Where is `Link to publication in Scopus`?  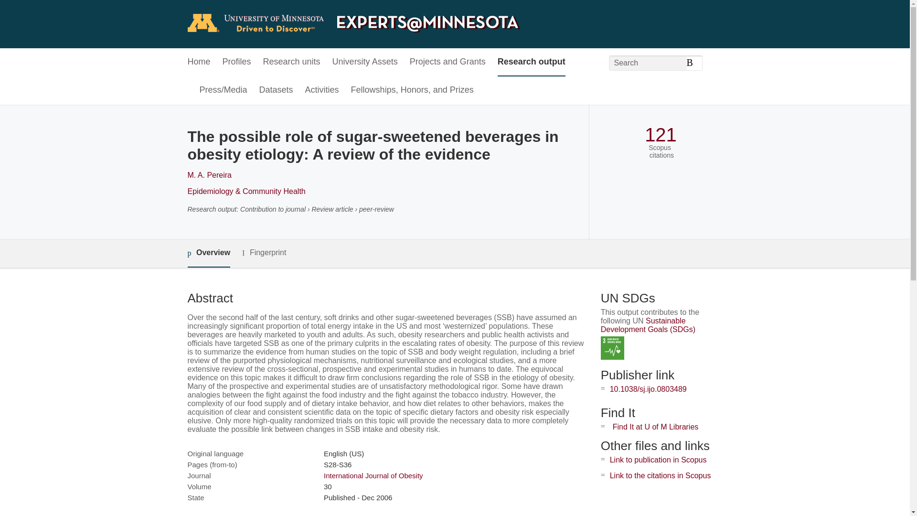 Link to publication in Scopus is located at coordinates (658, 460).